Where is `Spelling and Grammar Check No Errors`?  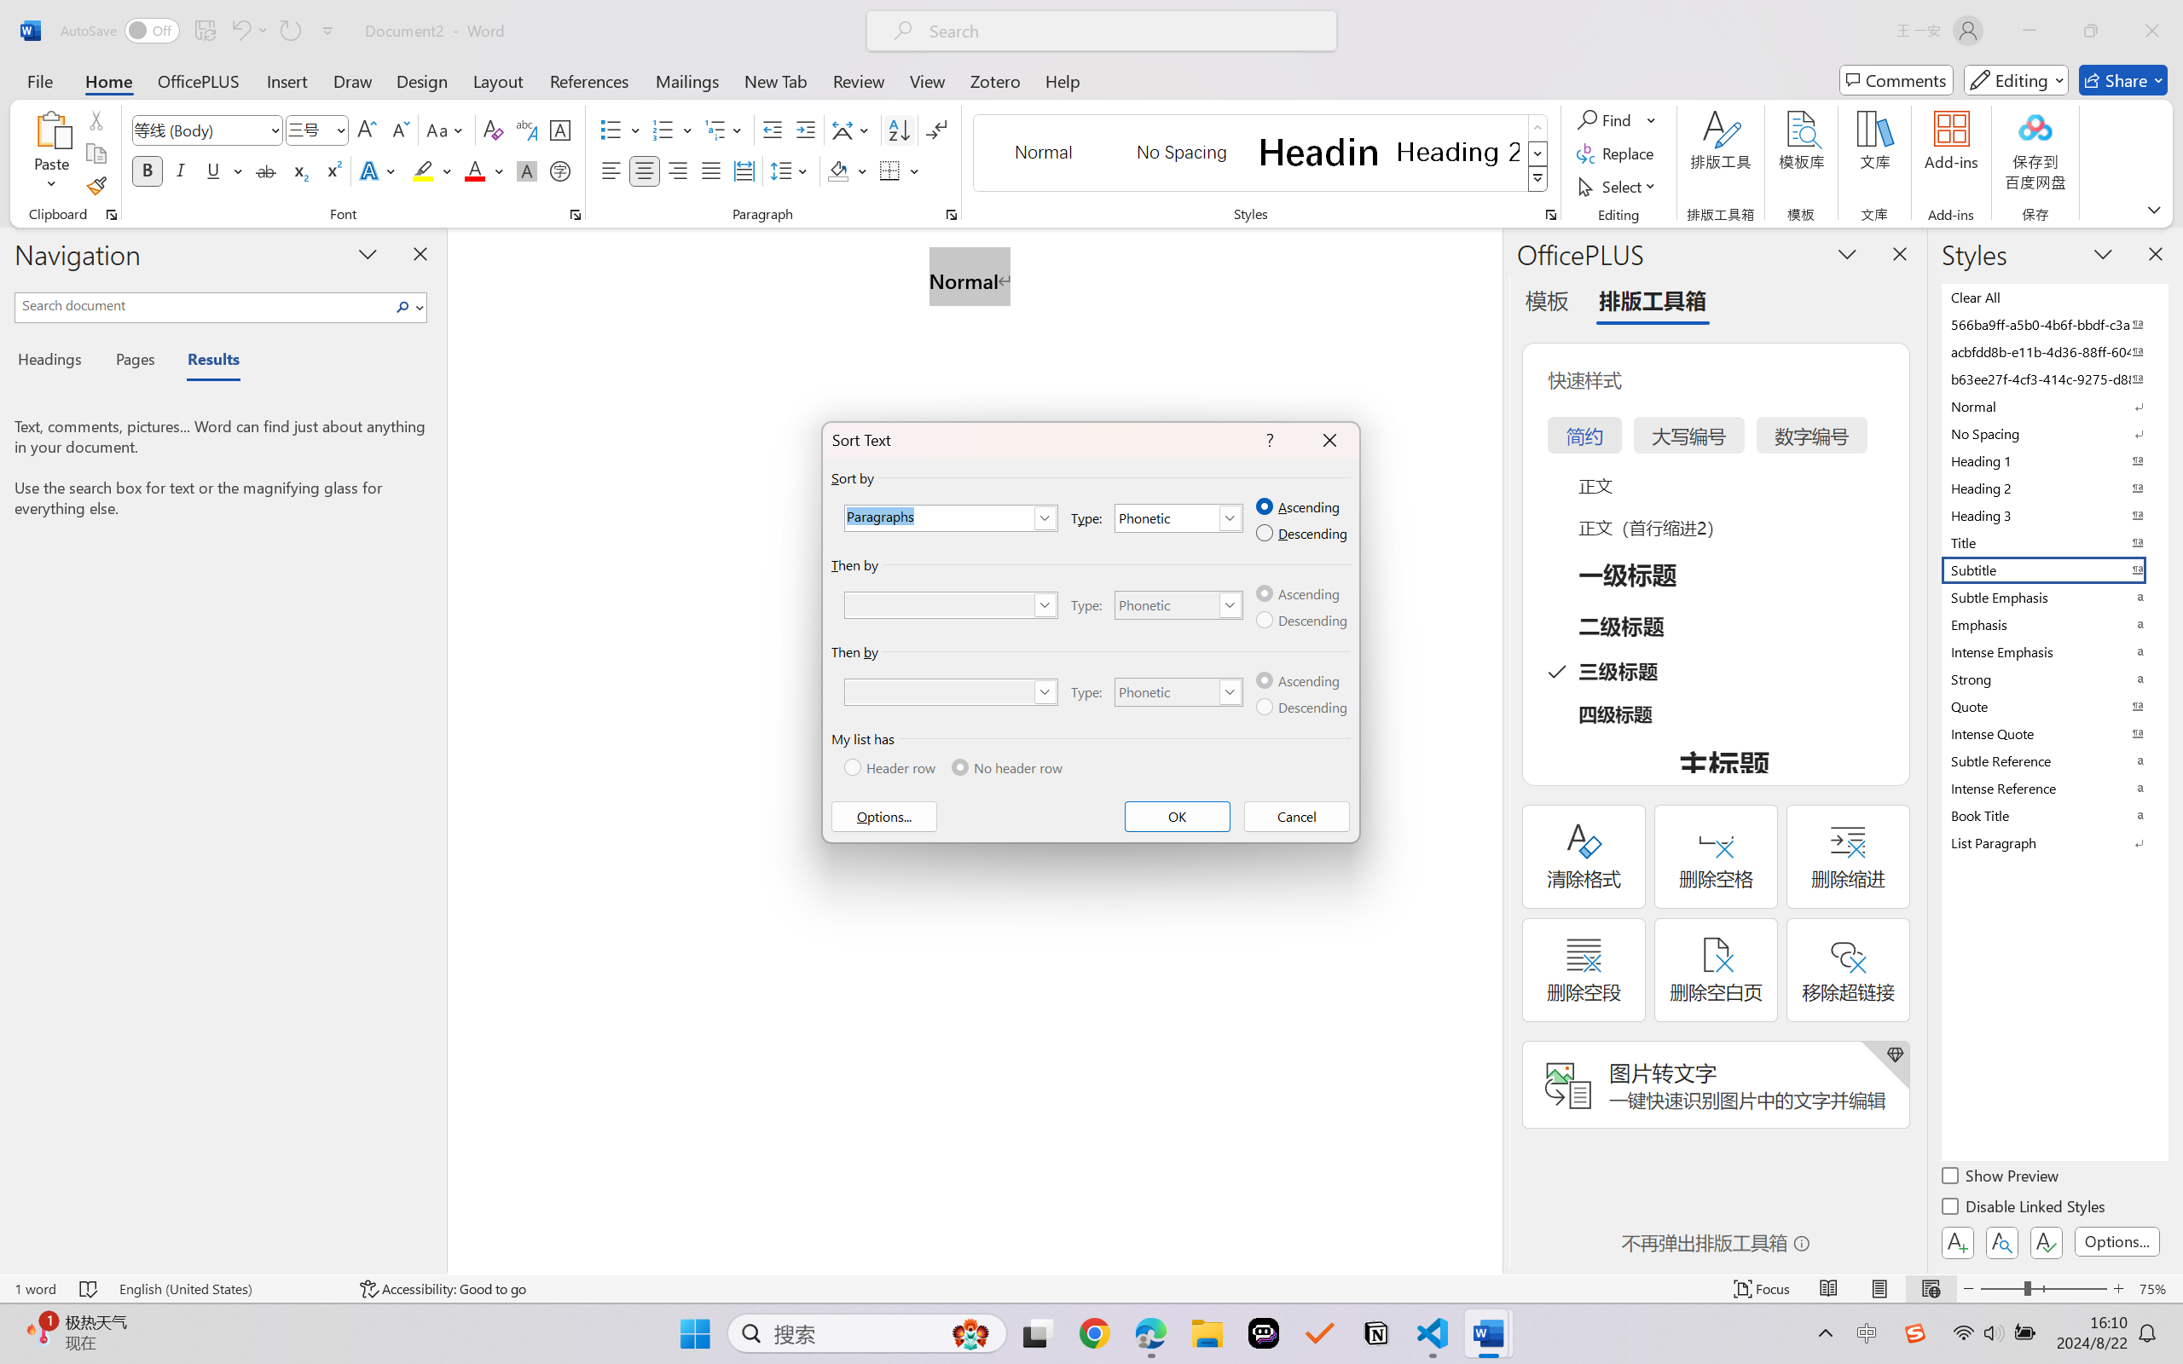
Spelling and Grammar Check No Errors is located at coordinates (89, 1289).